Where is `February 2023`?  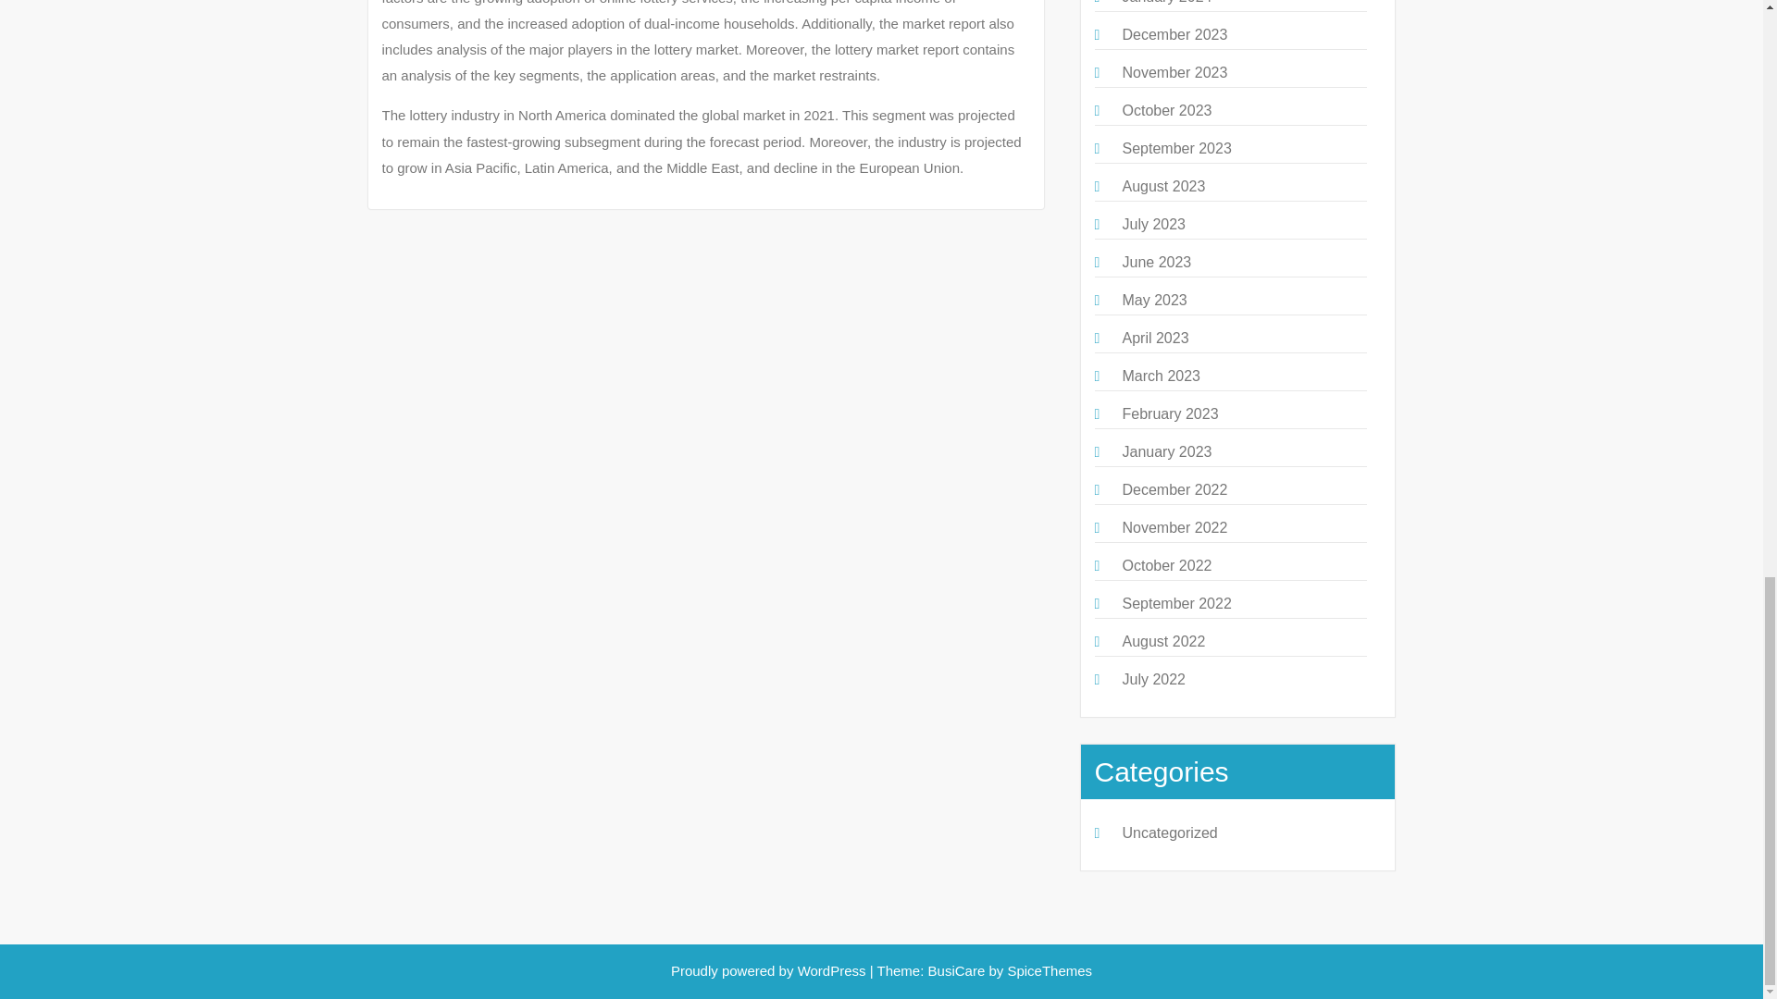 February 2023 is located at coordinates (1169, 413).